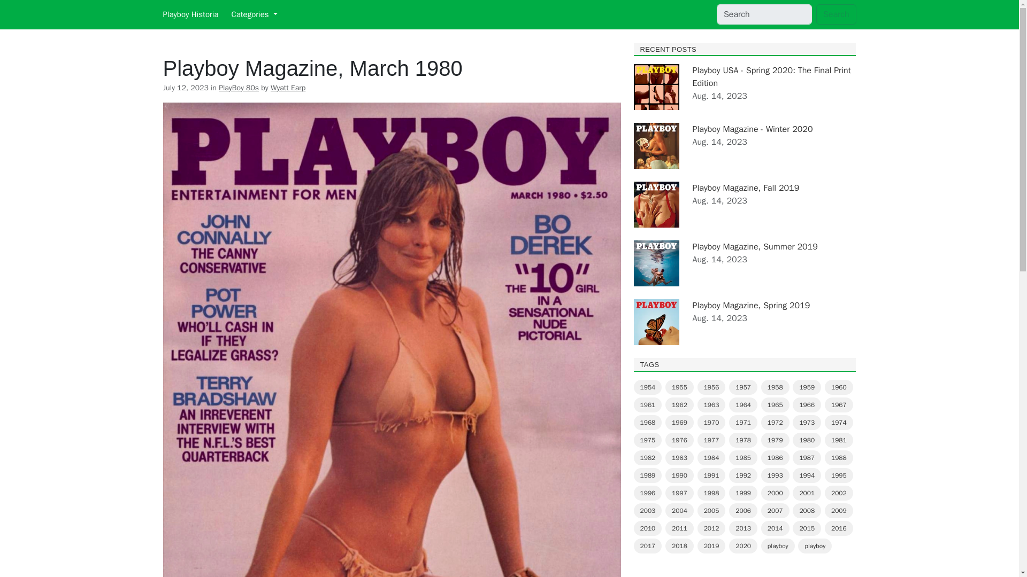  I want to click on Wyatt Earp, so click(288, 88).